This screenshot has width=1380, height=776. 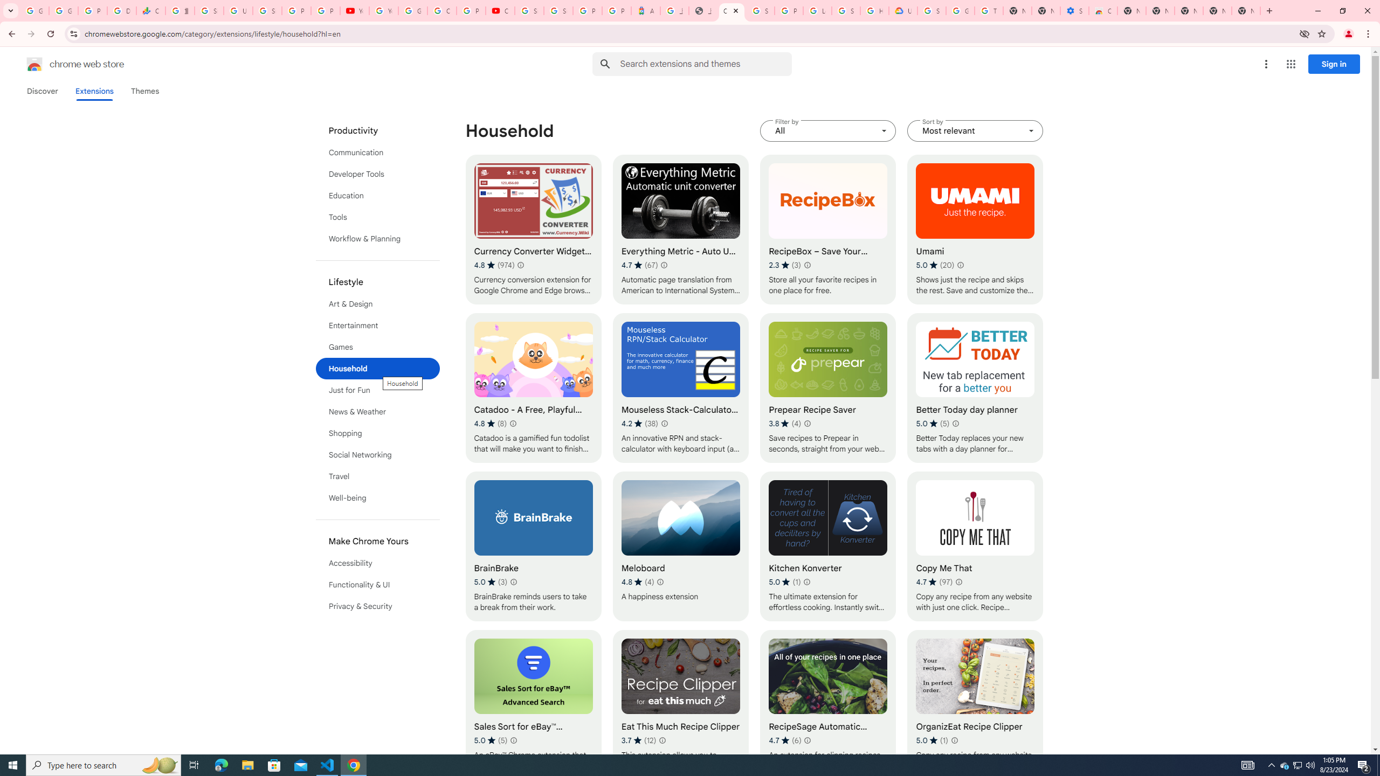 I want to click on News & Weather, so click(x=378, y=412).